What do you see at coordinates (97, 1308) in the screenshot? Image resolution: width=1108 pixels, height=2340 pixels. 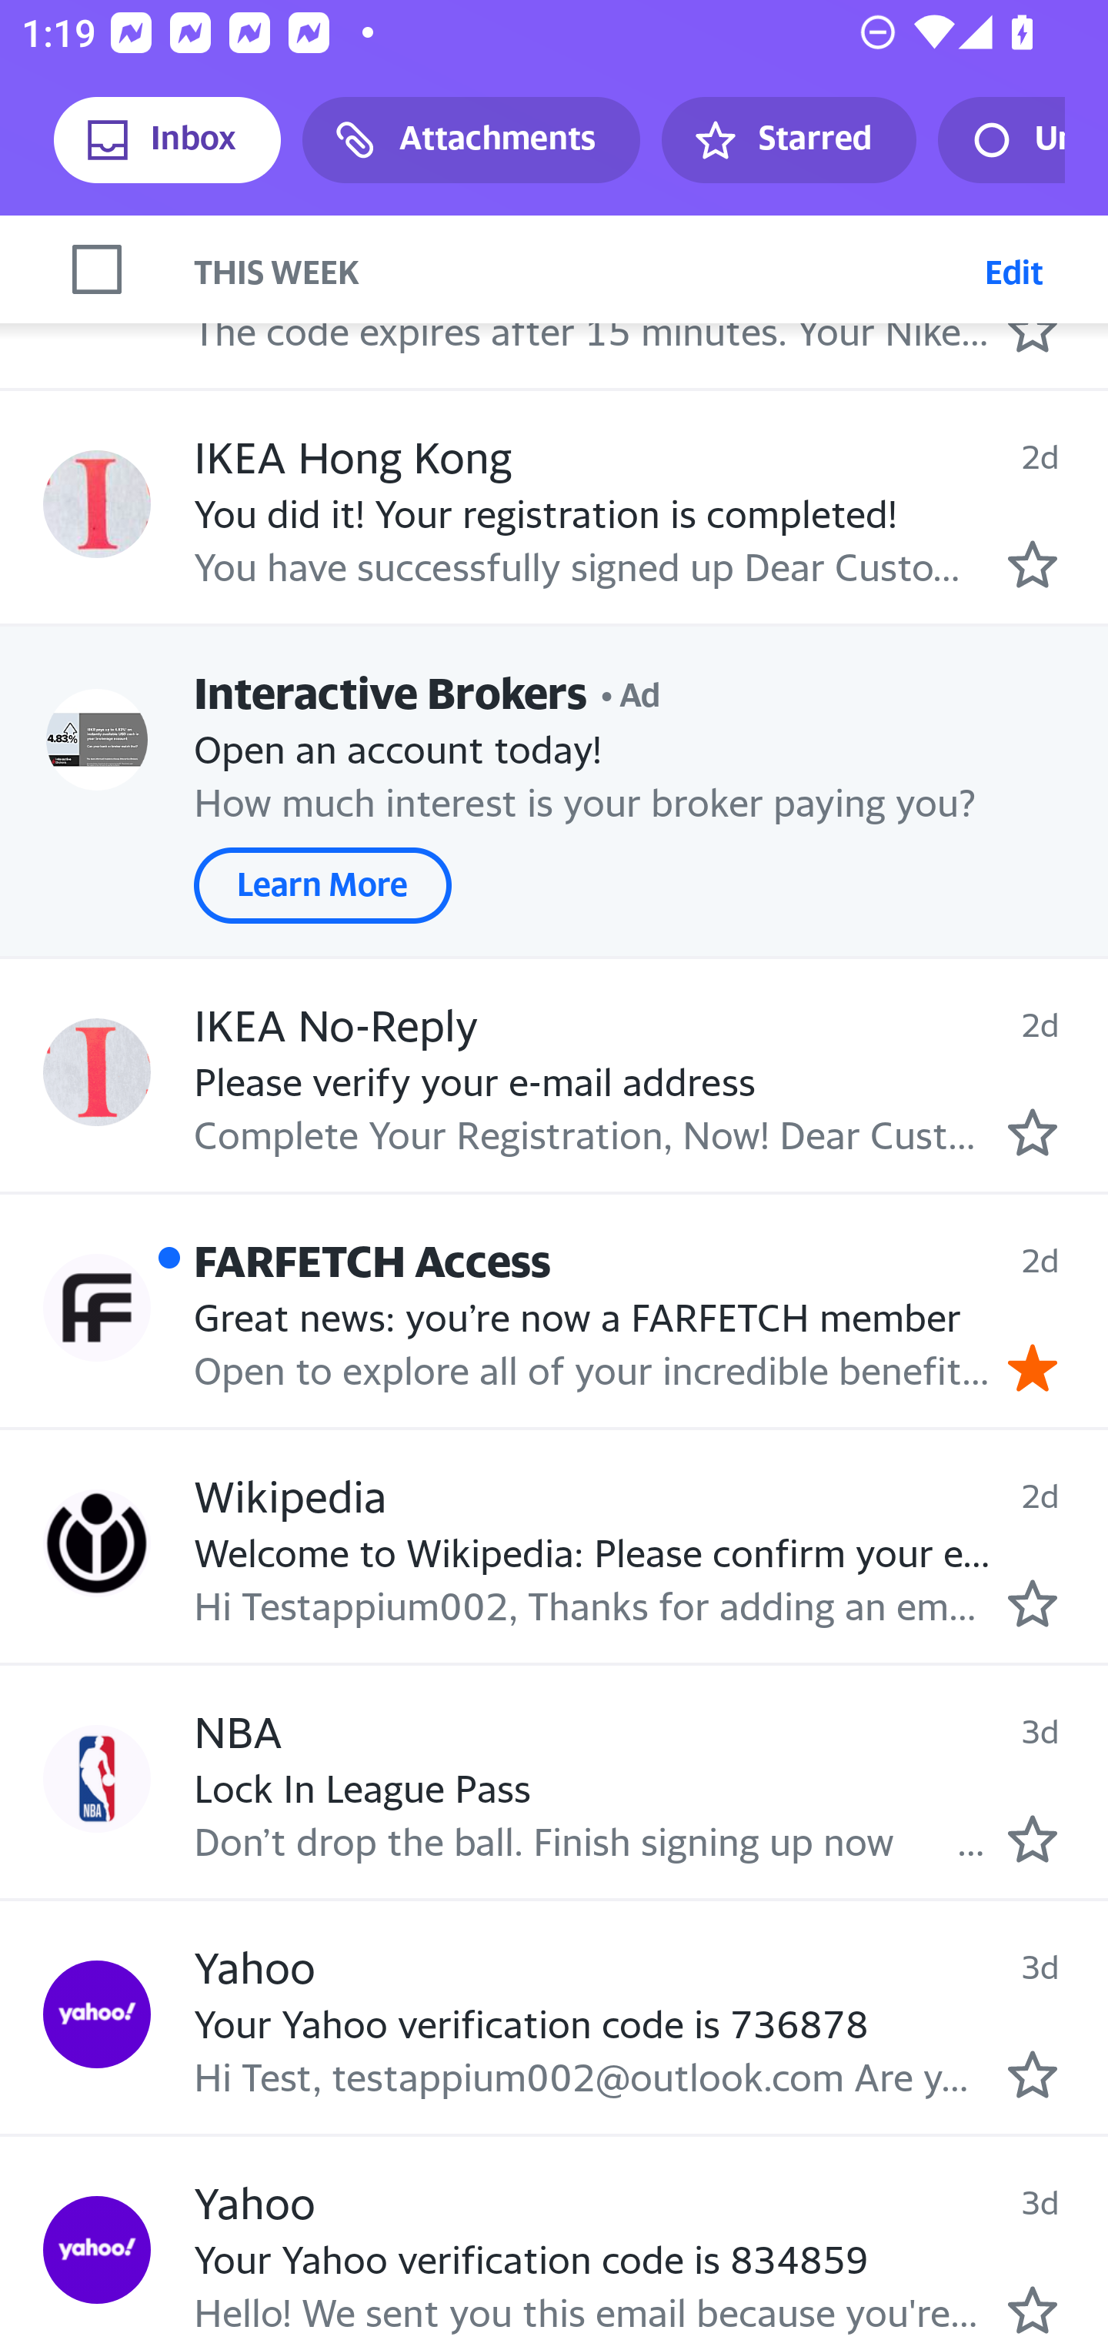 I see `Profile
FARFETCH Access` at bounding box center [97, 1308].